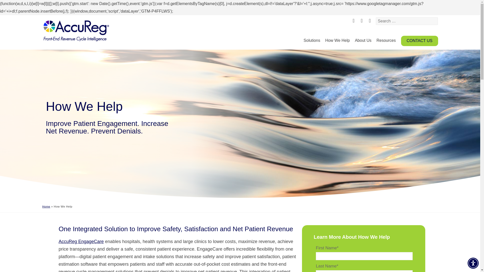 Image resolution: width=484 pixels, height=272 pixels. What do you see at coordinates (337, 41) in the screenshot?
I see `How We Help` at bounding box center [337, 41].